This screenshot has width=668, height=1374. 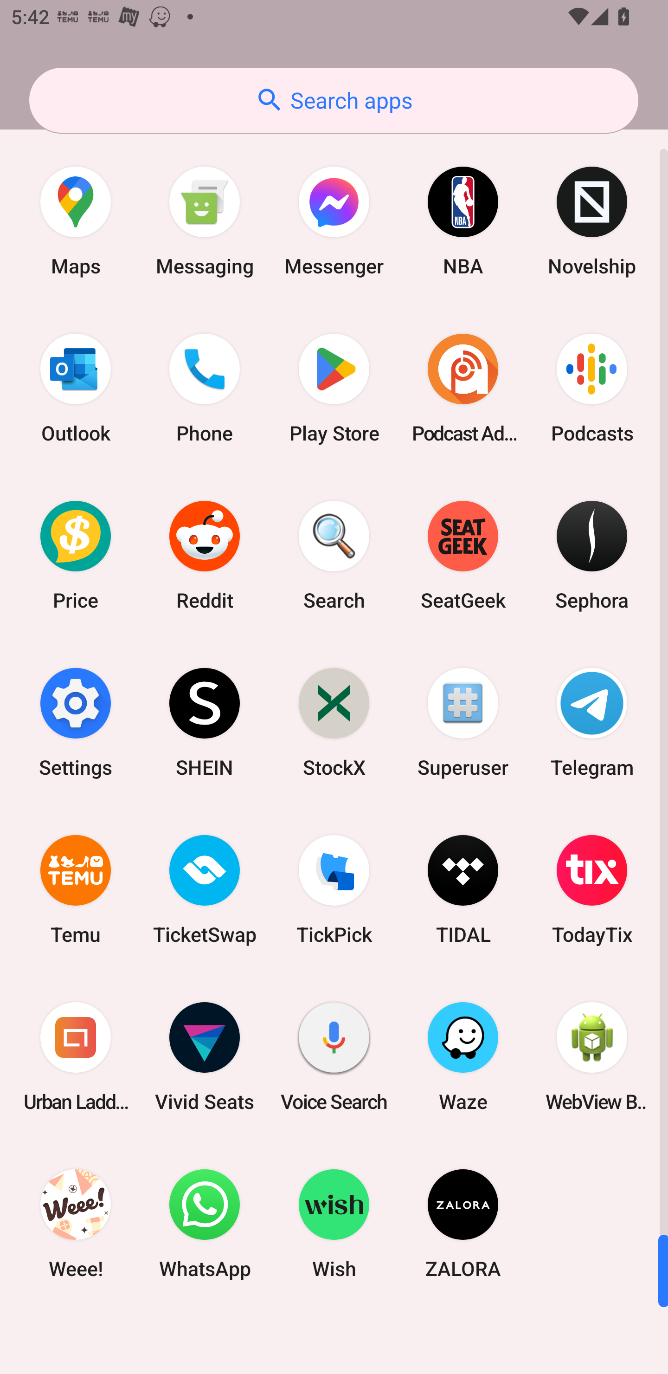 What do you see at coordinates (592, 555) in the screenshot?
I see `Sephora` at bounding box center [592, 555].